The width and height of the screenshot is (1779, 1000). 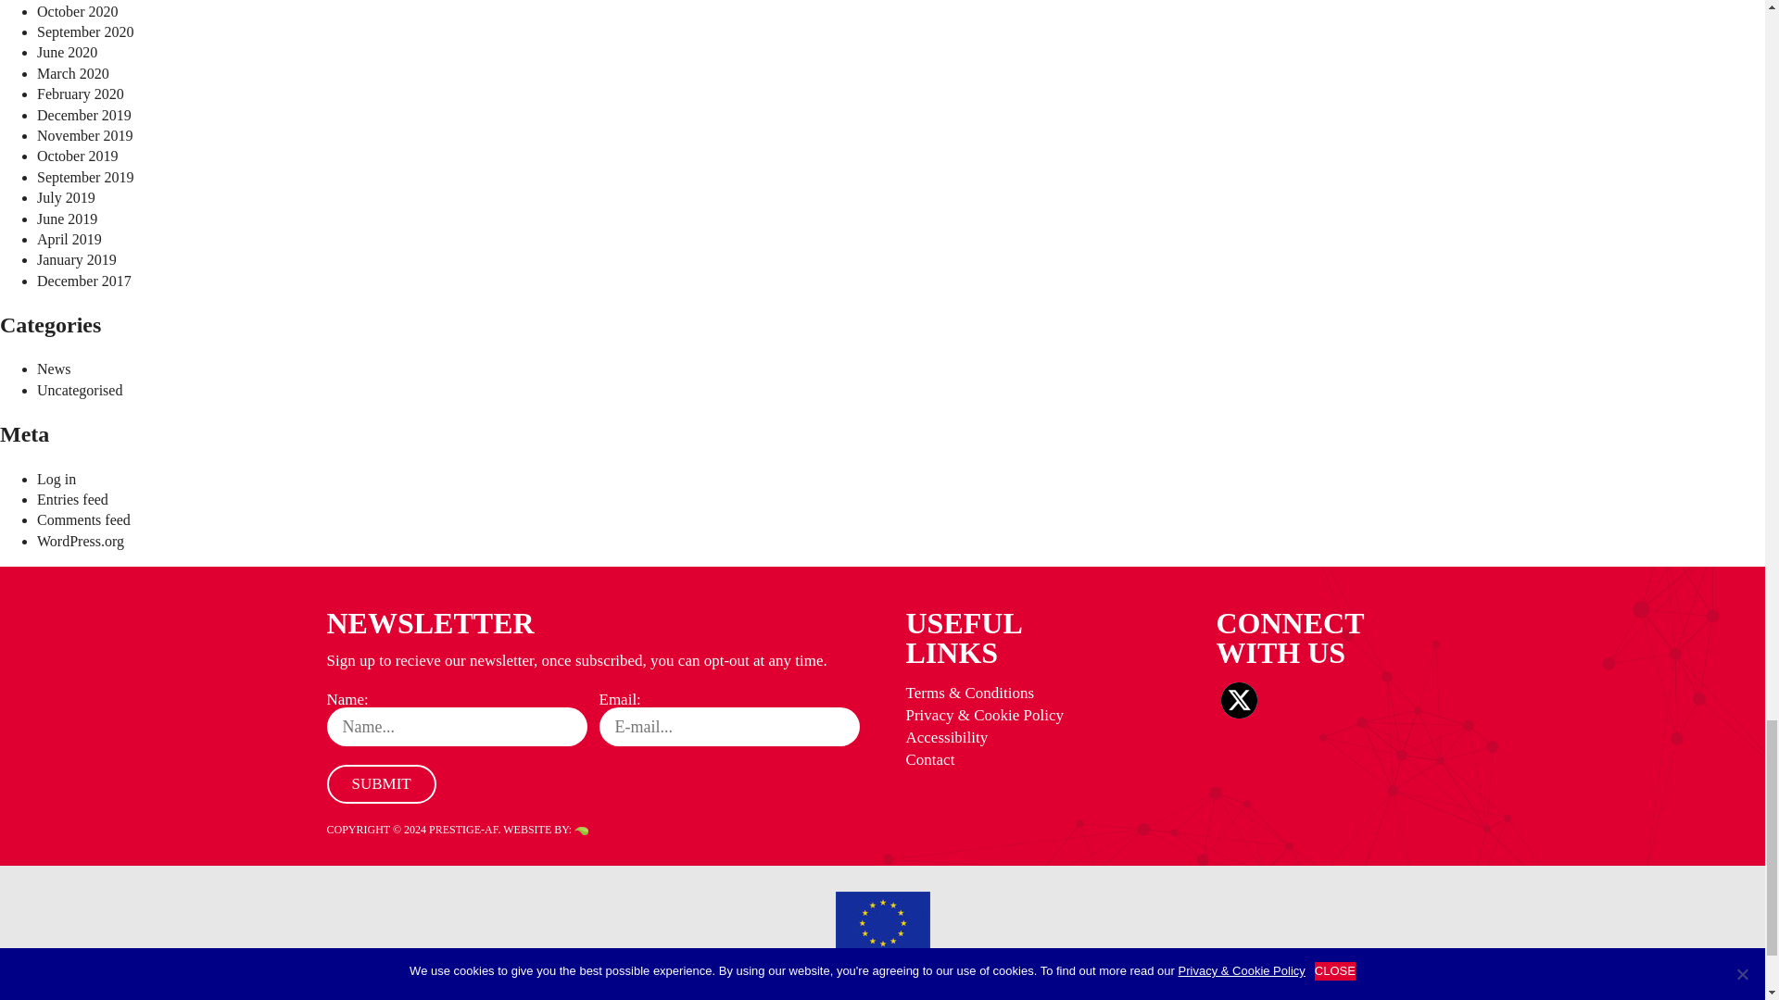 I want to click on February 2020, so click(x=81, y=94).